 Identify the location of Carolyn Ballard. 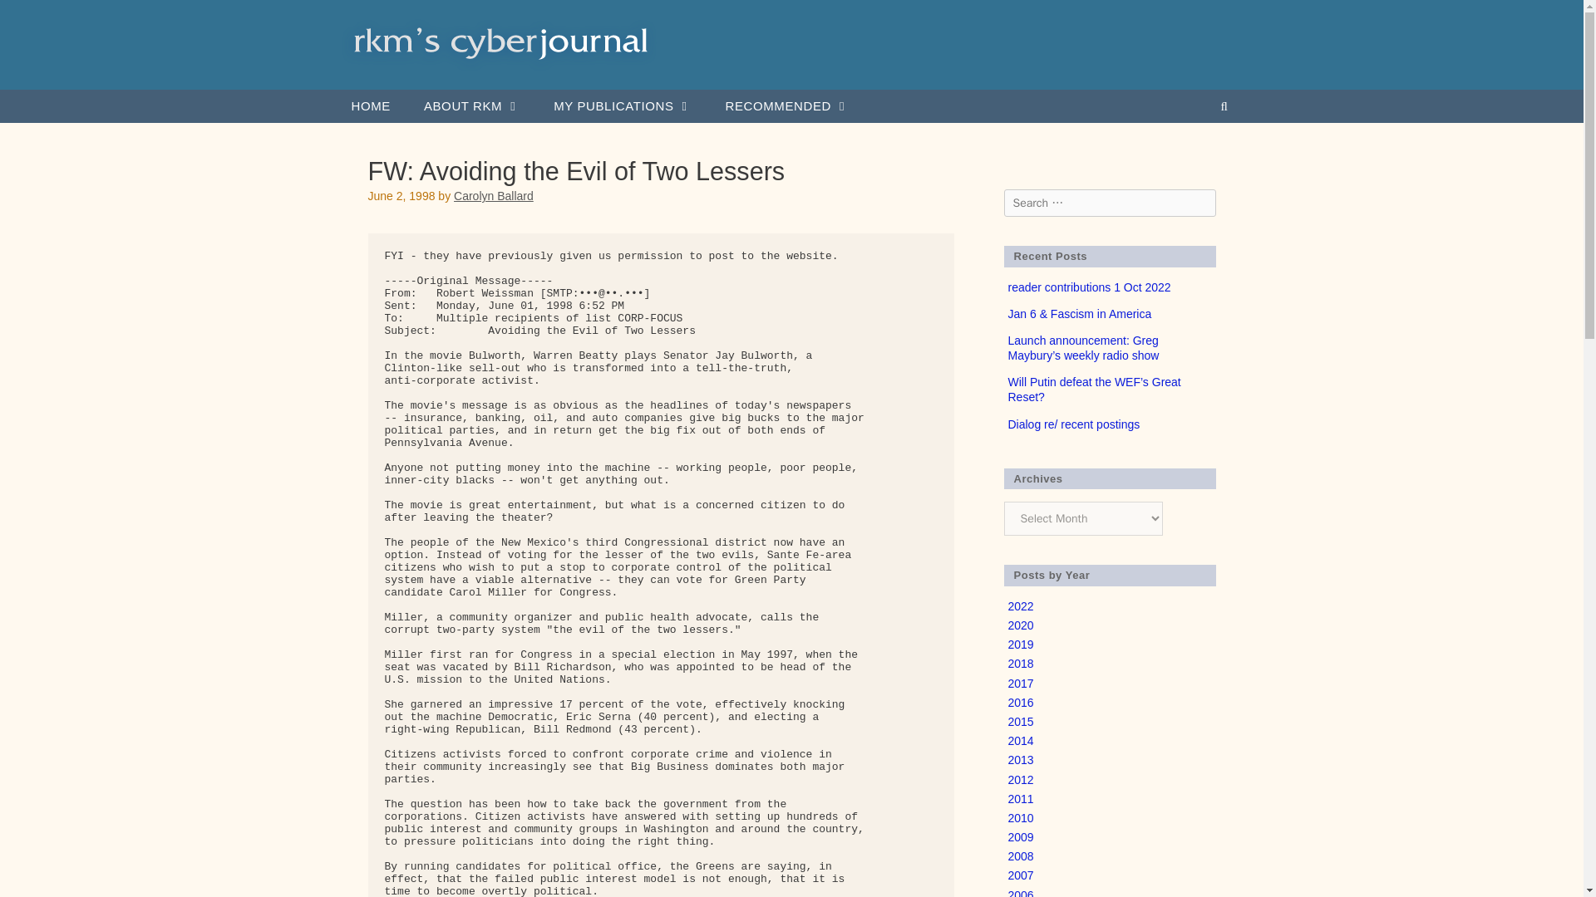
(493, 196).